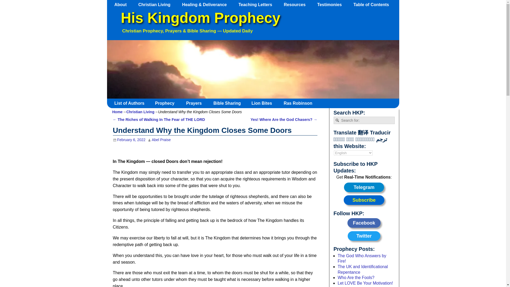 This screenshot has width=510, height=287. Describe the element at coordinates (200, 18) in the screenshot. I see `His Kingdom Prophecy` at that location.